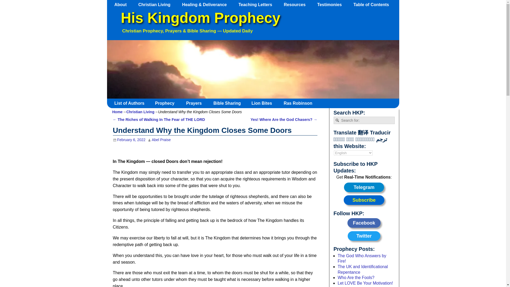 This screenshot has width=510, height=287. Describe the element at coordinates (200, 18) in the screenshot. I see `His Kingdom Prophecy` at that location.